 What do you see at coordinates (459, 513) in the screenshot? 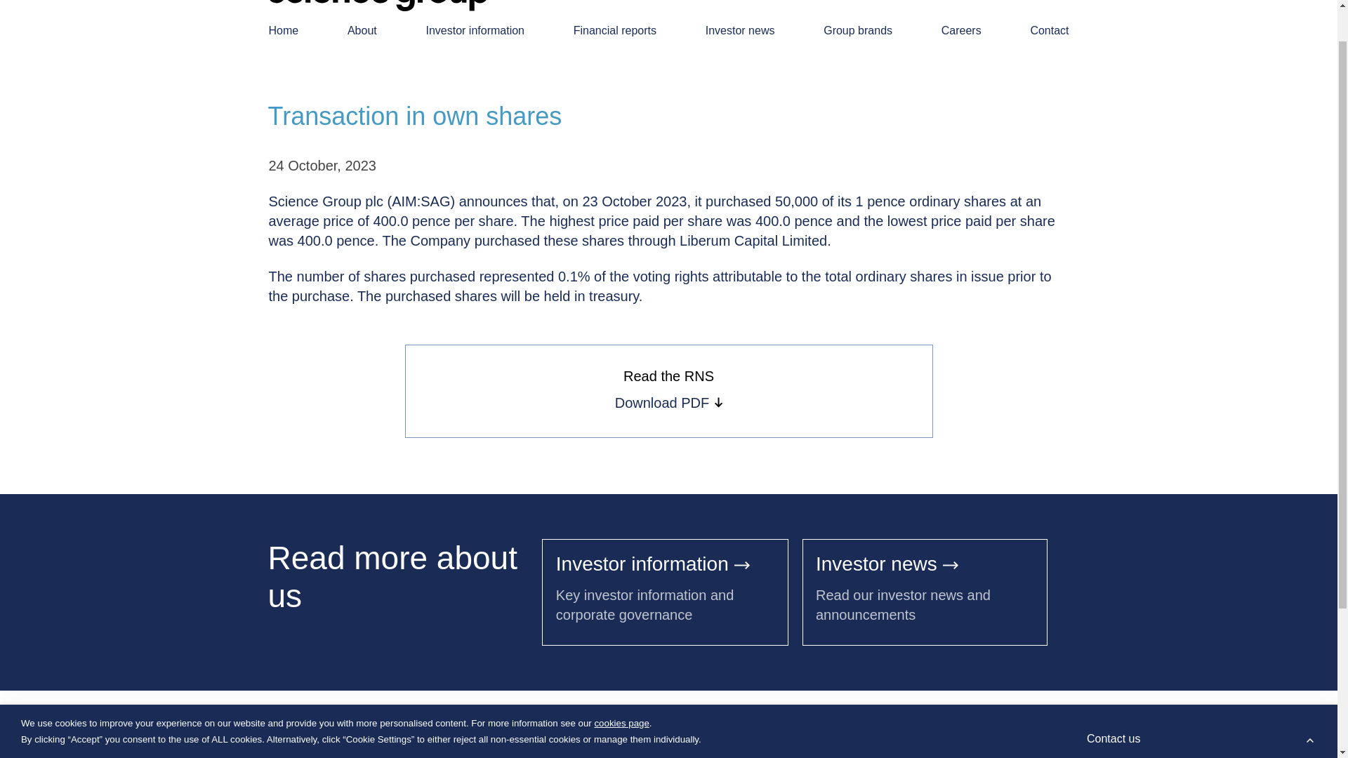
I see `Financial reports` at bounding box center [459, 513].